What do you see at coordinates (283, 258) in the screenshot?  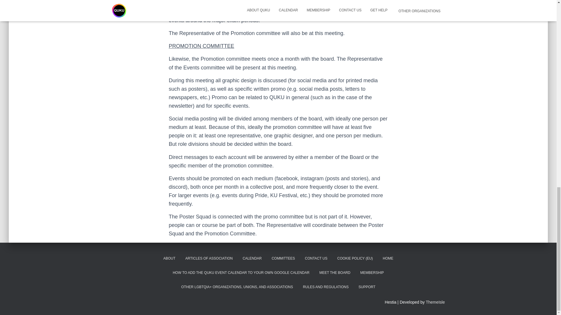 I see `COMMITTEES` at bounding box center [283, 258].